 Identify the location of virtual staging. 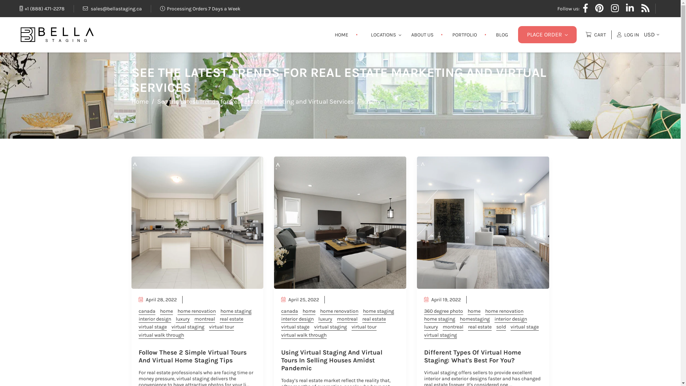
(441, 335).